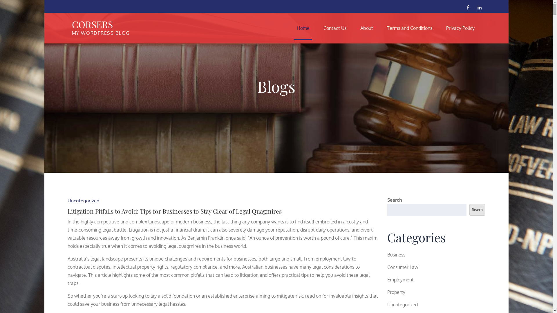 The width and height of the screenshot is (557, 313). Describe the element at coordinates (468, 7) in the screenshot. I see `facebook` at that location.